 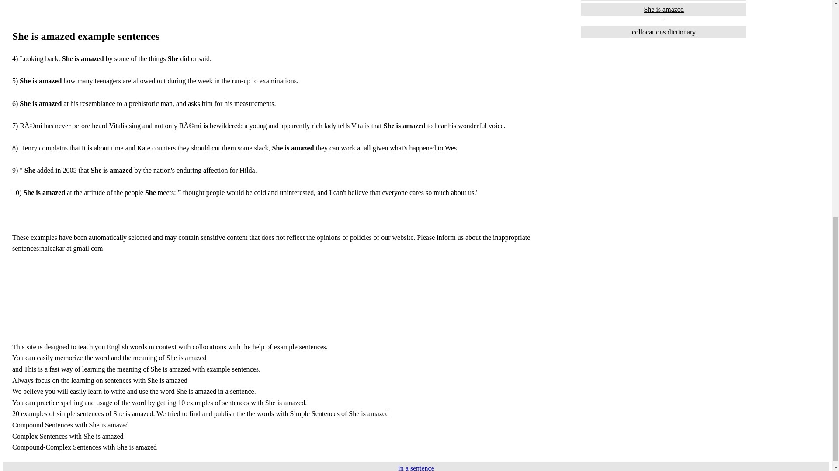 What do you see at coordinates (664, 32) in the screenshot?
I see `collocations dictionary` at bounding box center [664, 32].